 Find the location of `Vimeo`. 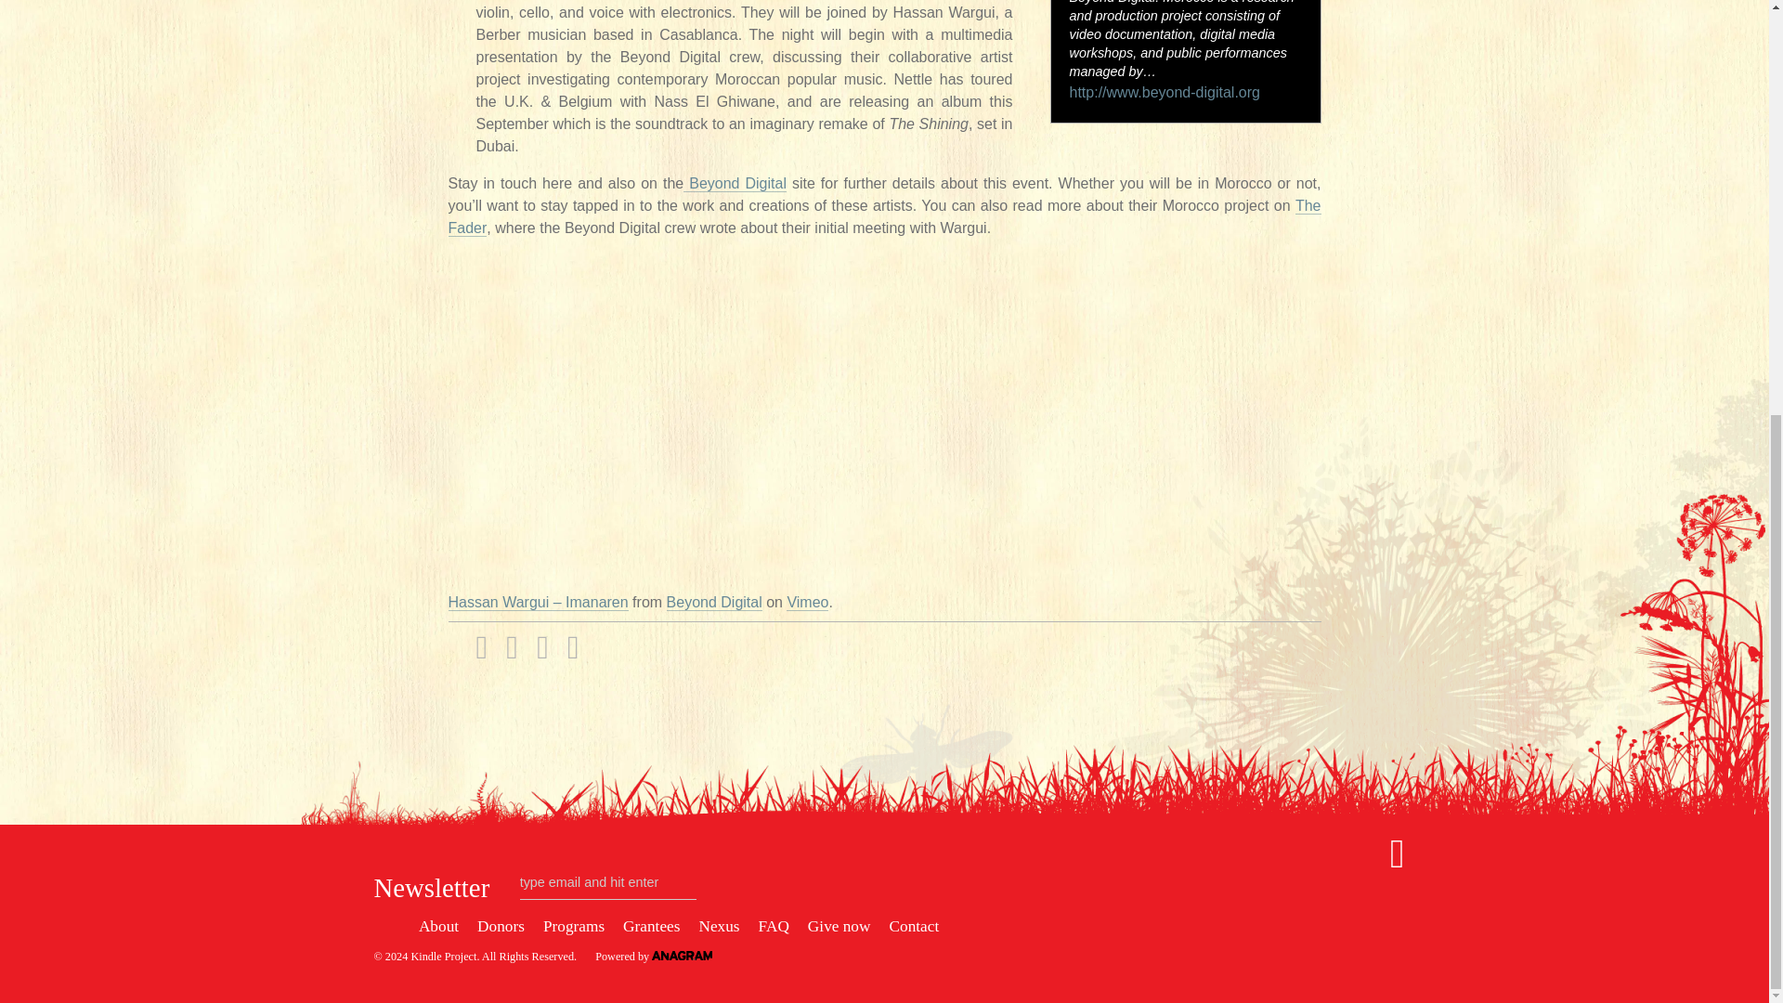

Vimeo is located at coordinates (807, 602).